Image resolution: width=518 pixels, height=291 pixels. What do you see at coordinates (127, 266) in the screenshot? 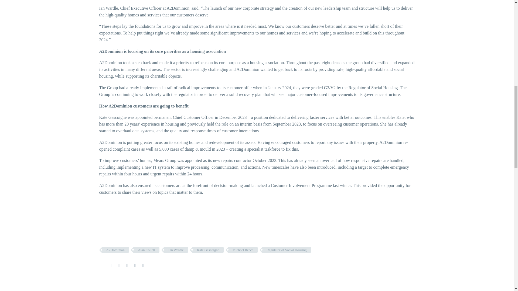
I see `Tumblr` at bounding box center [127, 266].